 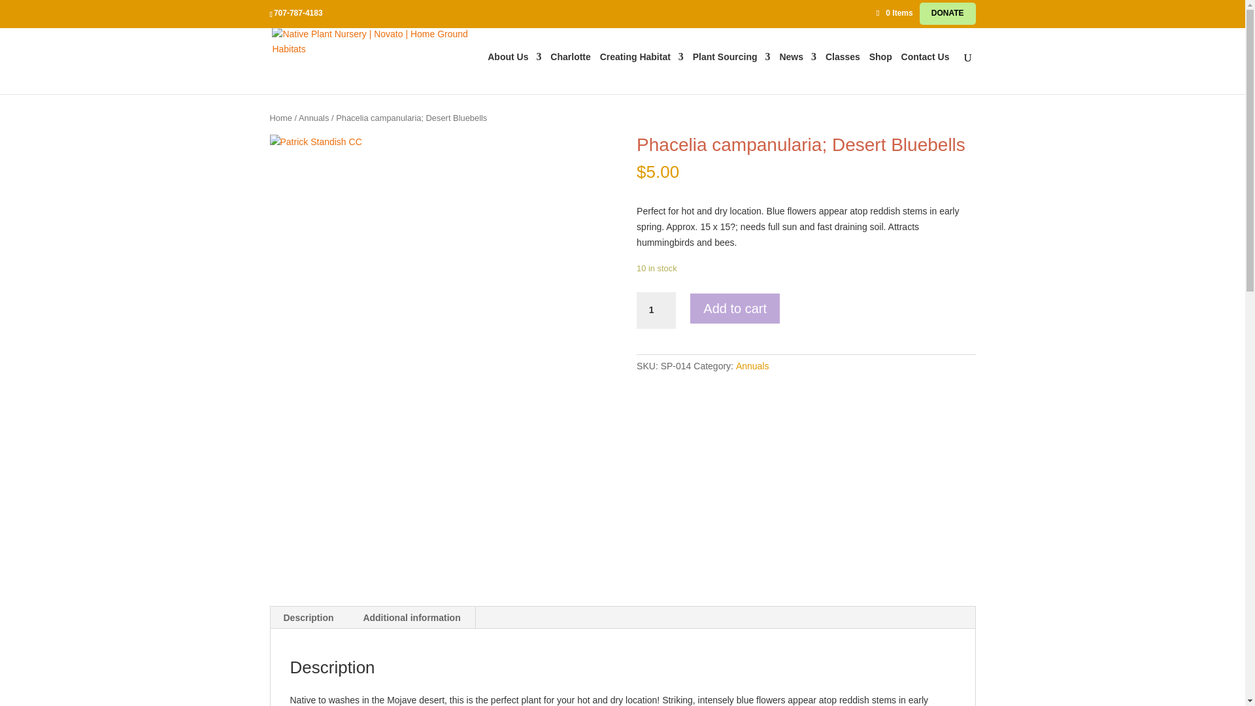 I want to click on About Us, so click(x=514, y=73).